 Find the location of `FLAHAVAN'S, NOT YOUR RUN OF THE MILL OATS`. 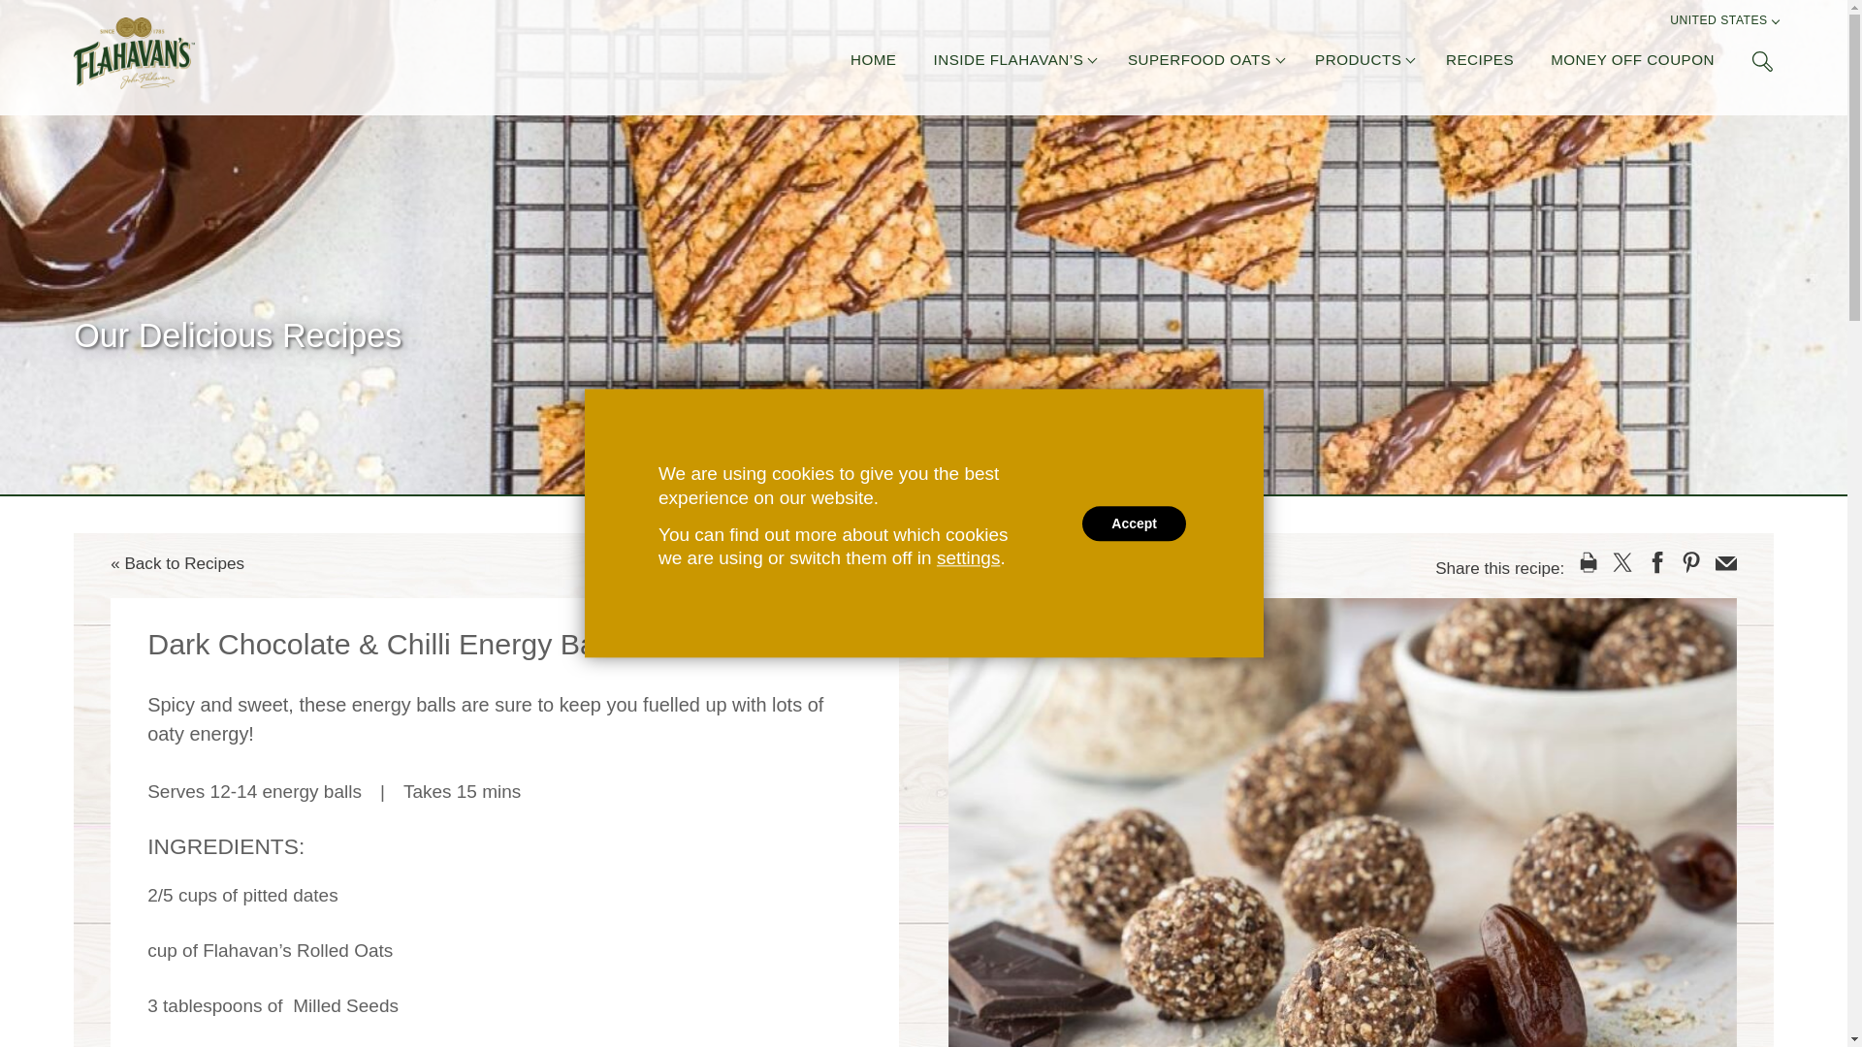

FLAHAVAN'S, NOT YOUR RUN OF THE MILL OATS is located at coordinates (134, 52).